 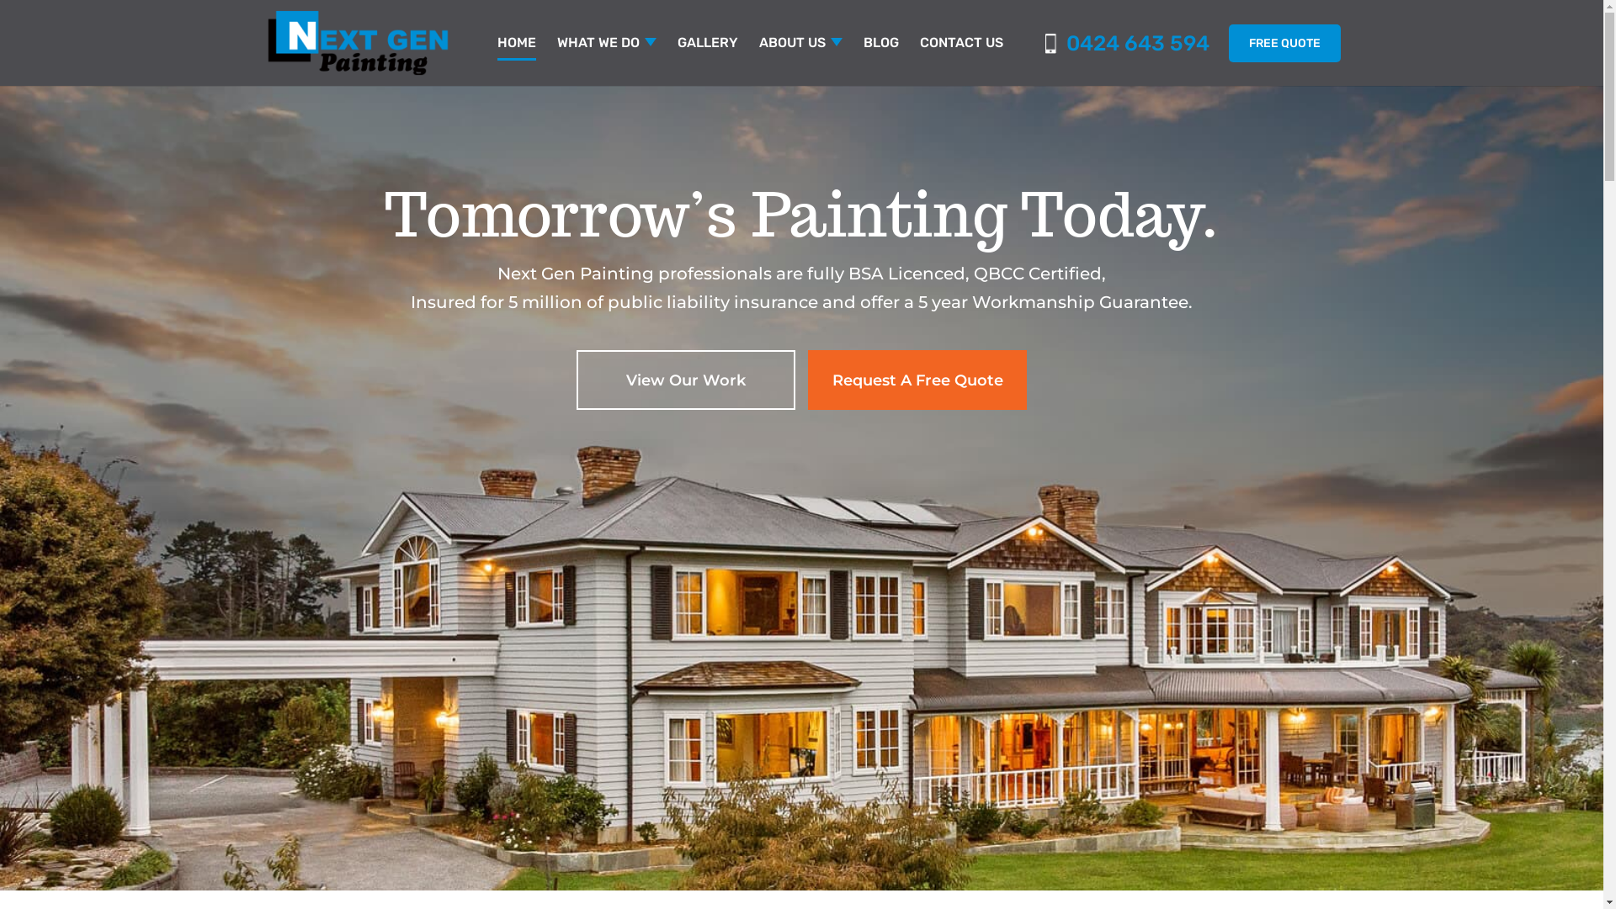 I want to click on CONTACT US, so click(x=961, y=61).